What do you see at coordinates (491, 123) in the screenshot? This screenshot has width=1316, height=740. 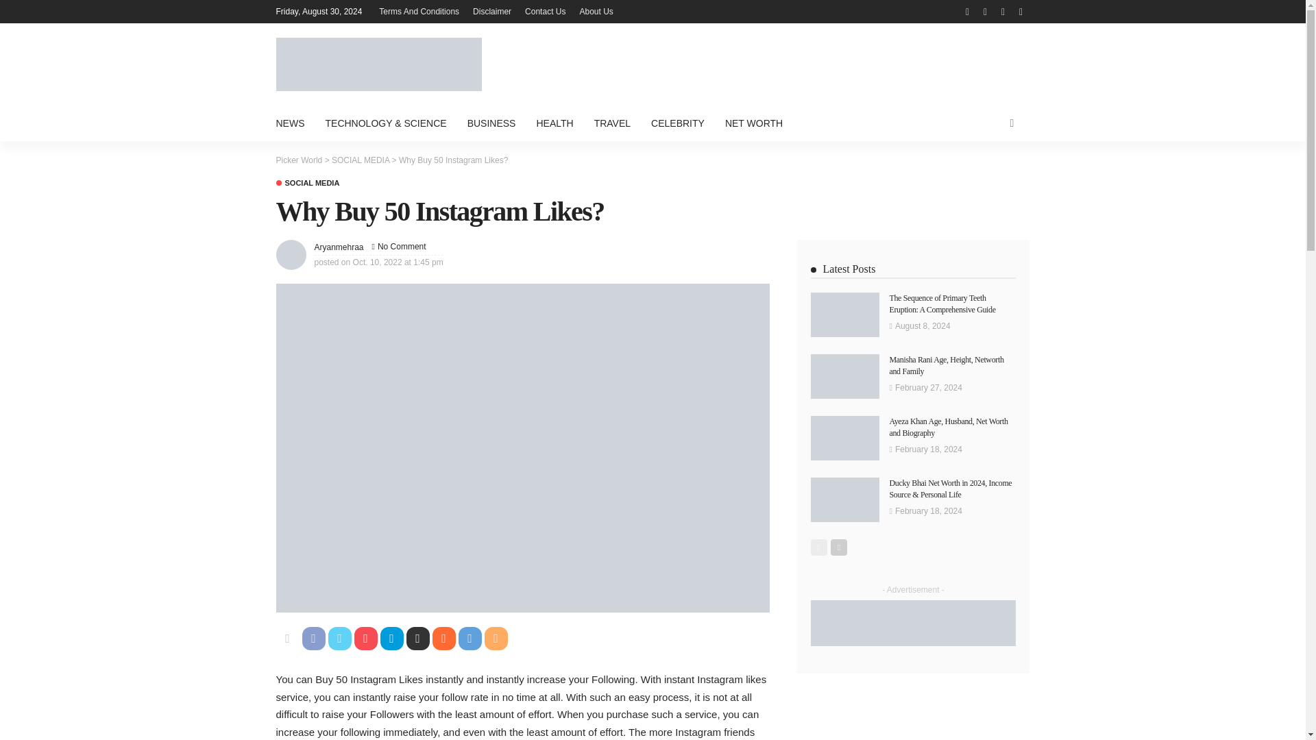 I see `BUSINESS` at bounding box center [491, 123].